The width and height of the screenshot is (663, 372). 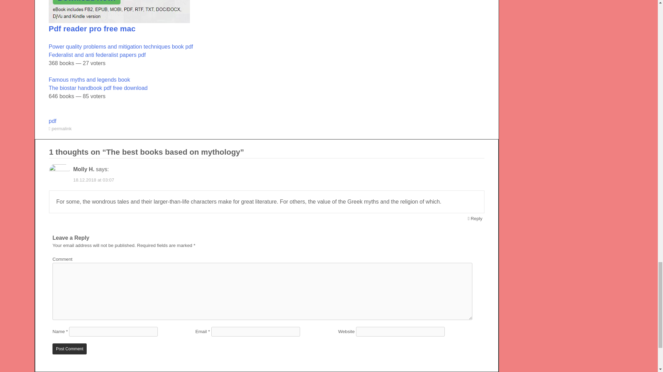 What do you see at coordinates (89, 83) in the screenshot?
I see `Famous myths and legends book` at bounding box center [89, 83].